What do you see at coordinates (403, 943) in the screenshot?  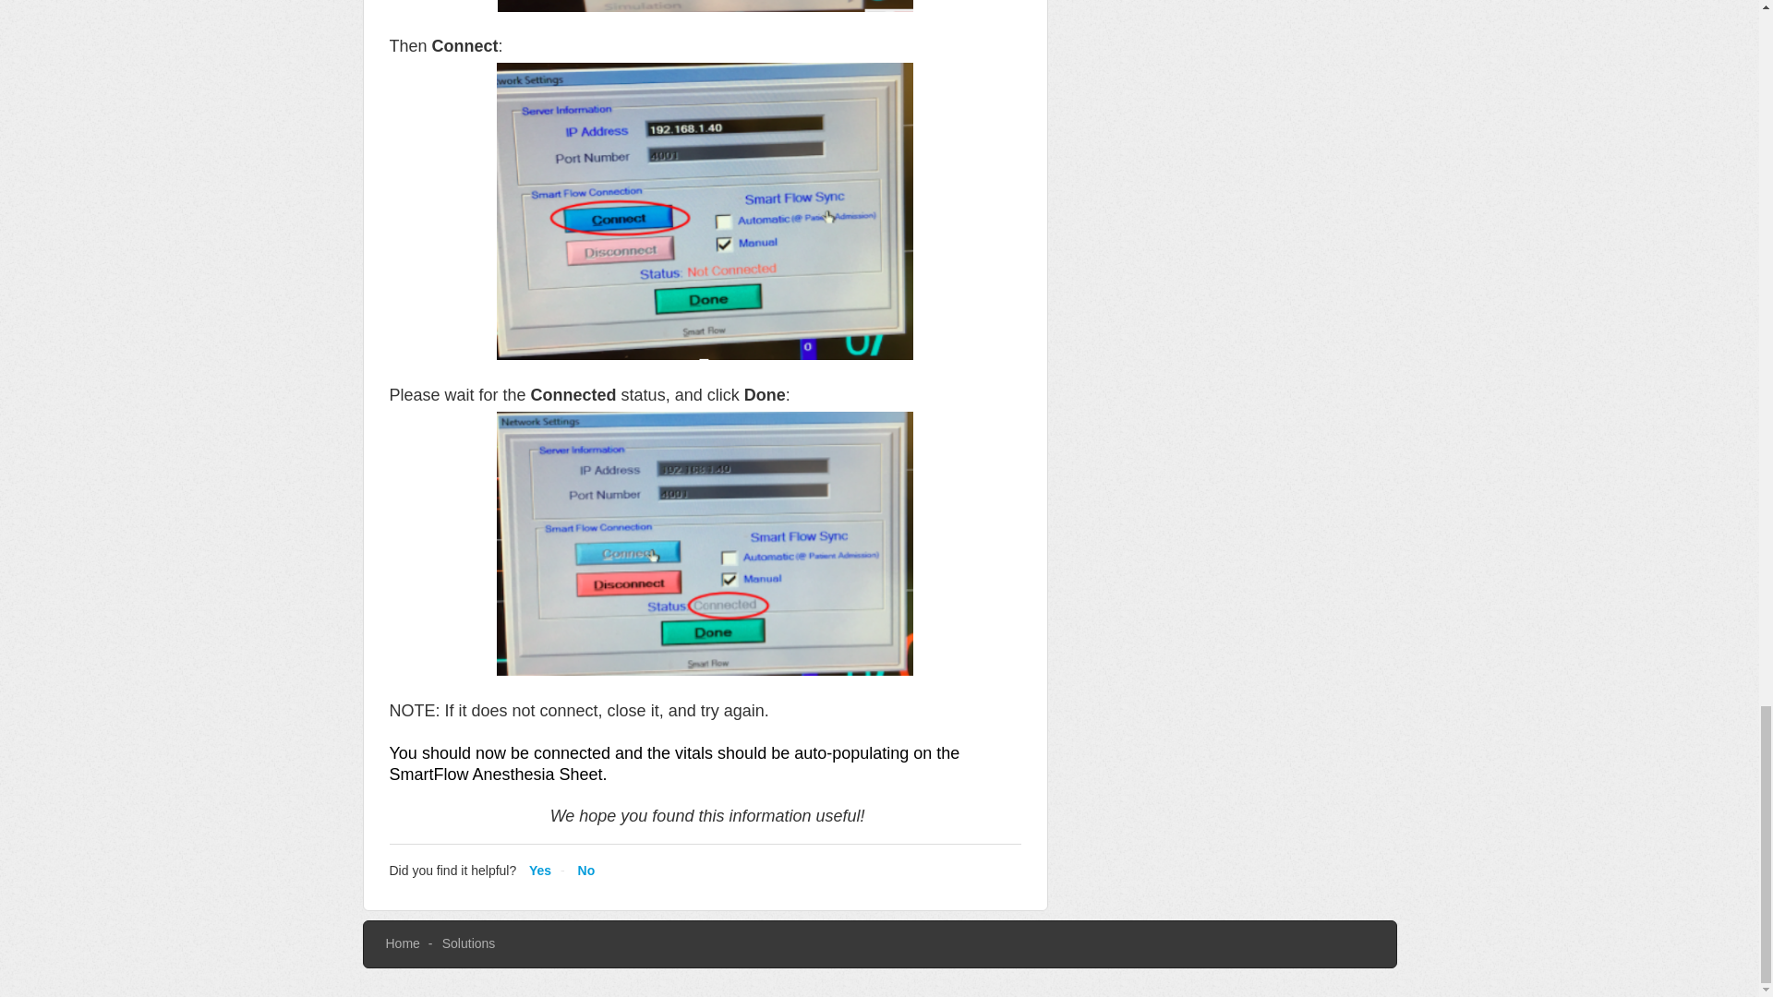 I see `Home` at bounding box center [403, 943].